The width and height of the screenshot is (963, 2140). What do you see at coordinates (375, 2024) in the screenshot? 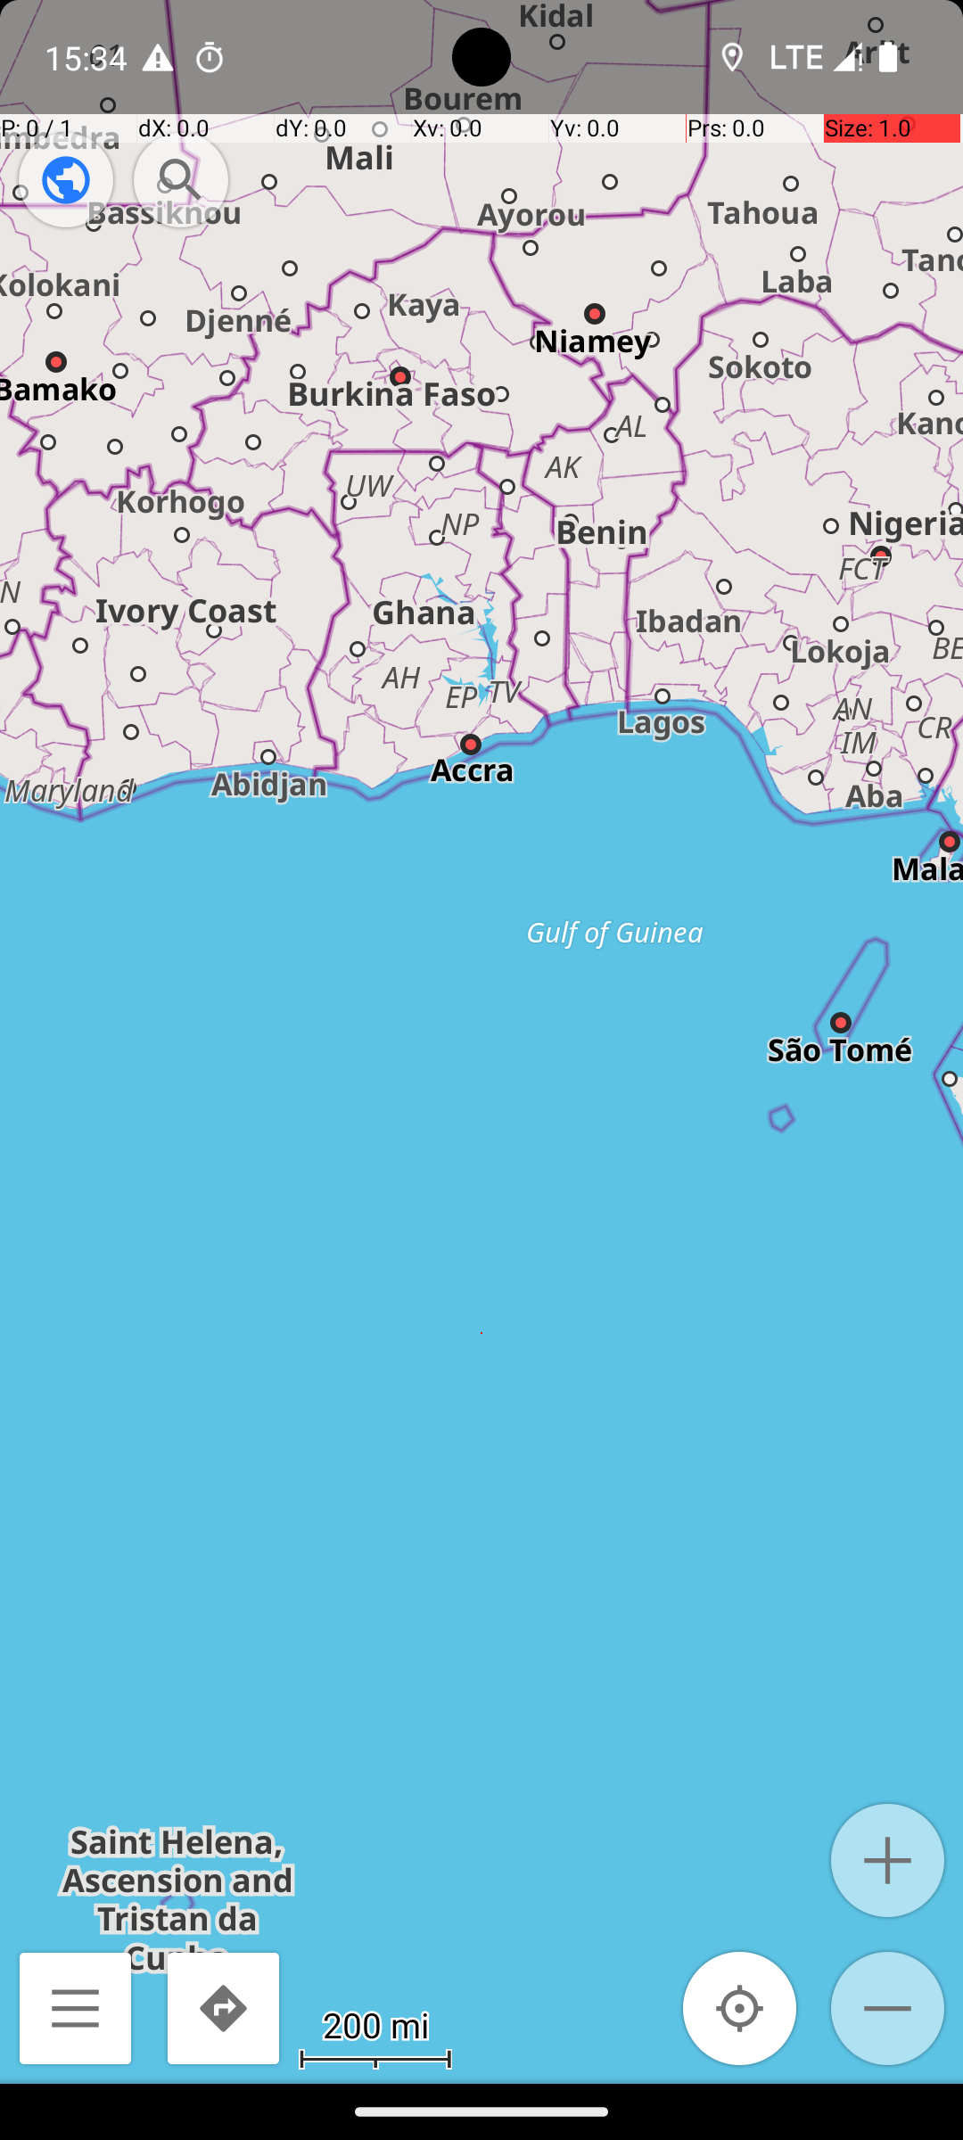
I see `200 mi` at bounding box center [375, 2024].